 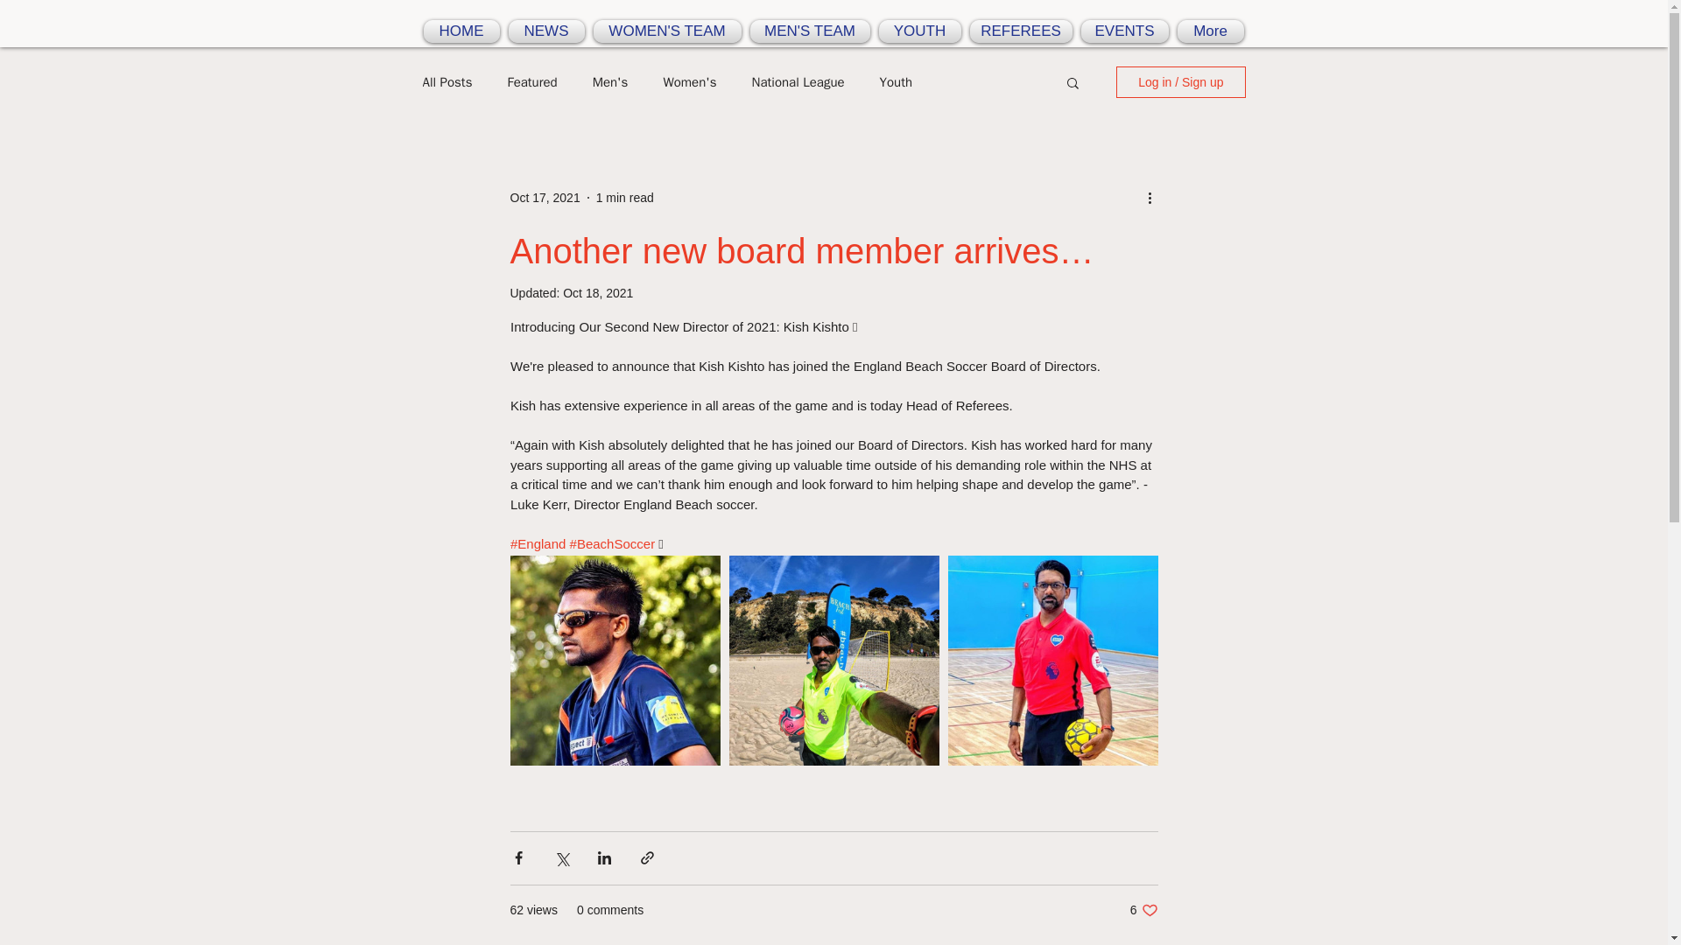 I want to click on All Posts, so click(x=1143, y=909).